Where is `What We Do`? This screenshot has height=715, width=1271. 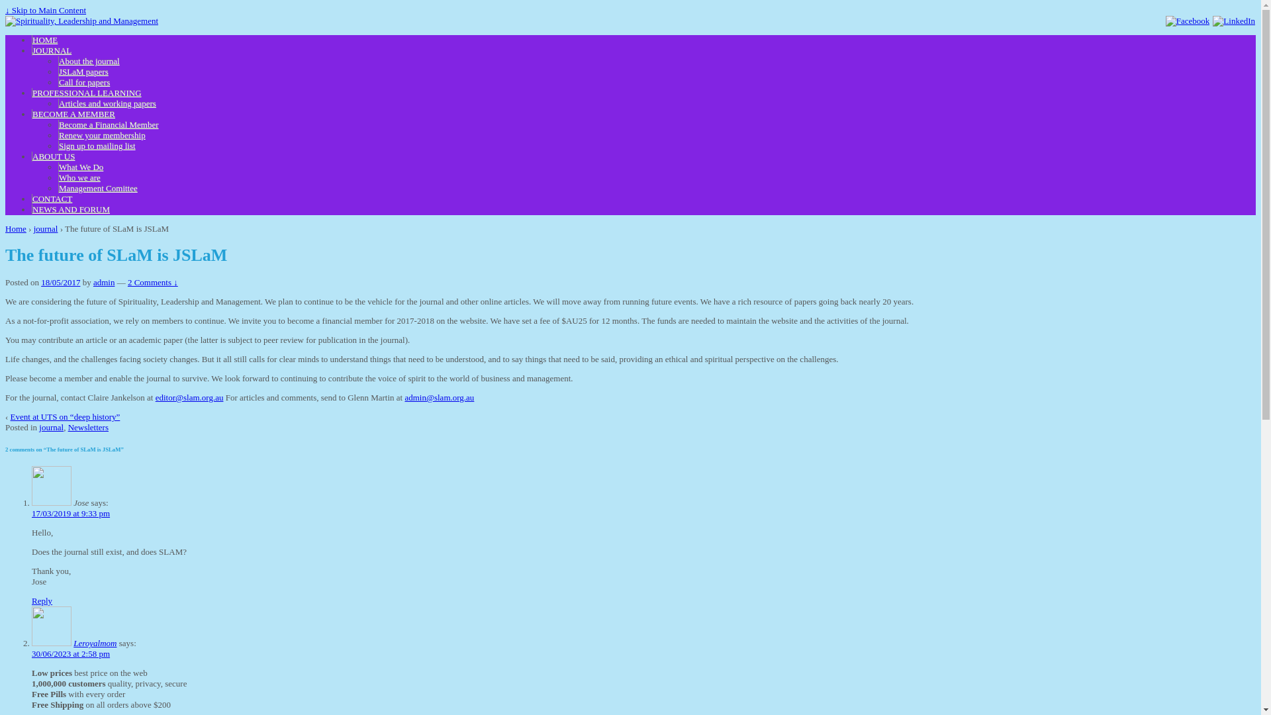
What We Do is located at coordinates (81, 167).